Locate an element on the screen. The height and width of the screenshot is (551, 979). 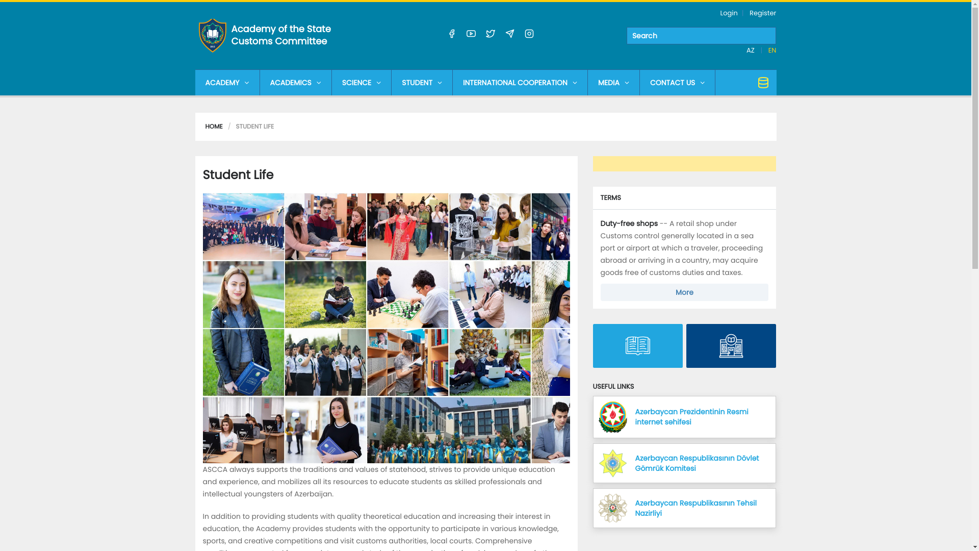
Register is located at coordinates (763, 13).